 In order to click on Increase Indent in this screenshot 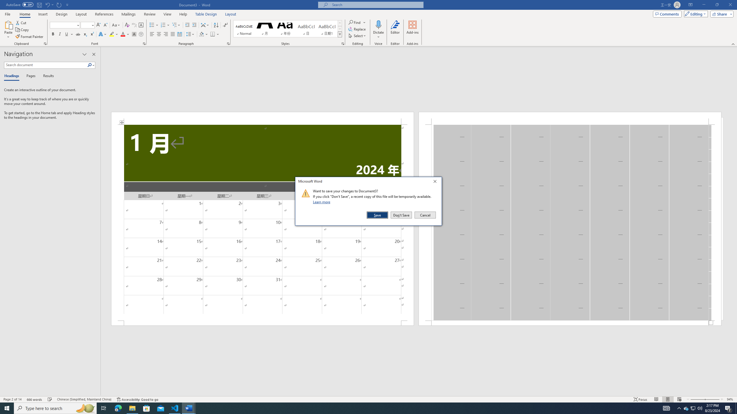, I will do `click(194, 25)`.